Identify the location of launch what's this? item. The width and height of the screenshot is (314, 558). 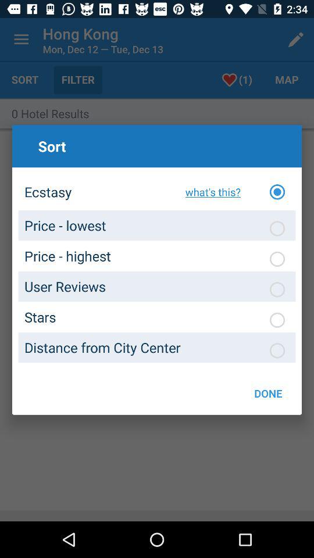
(209, 192).